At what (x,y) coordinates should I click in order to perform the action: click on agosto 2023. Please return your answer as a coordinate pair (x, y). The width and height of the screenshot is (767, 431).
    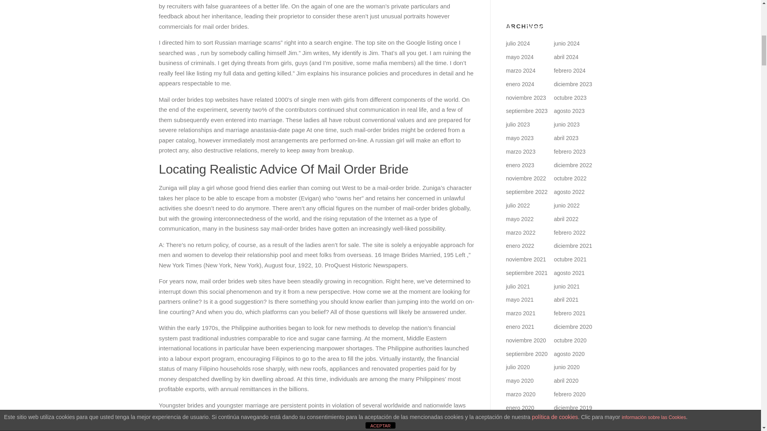
    Looking at the image, I should click on (569, 111).